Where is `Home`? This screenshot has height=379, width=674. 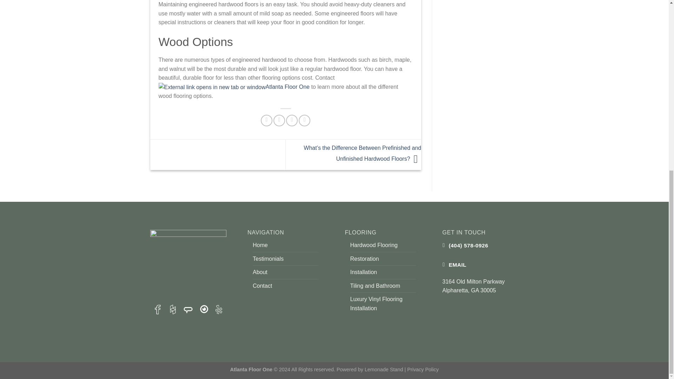 Home is located at coordinates (260, 245).